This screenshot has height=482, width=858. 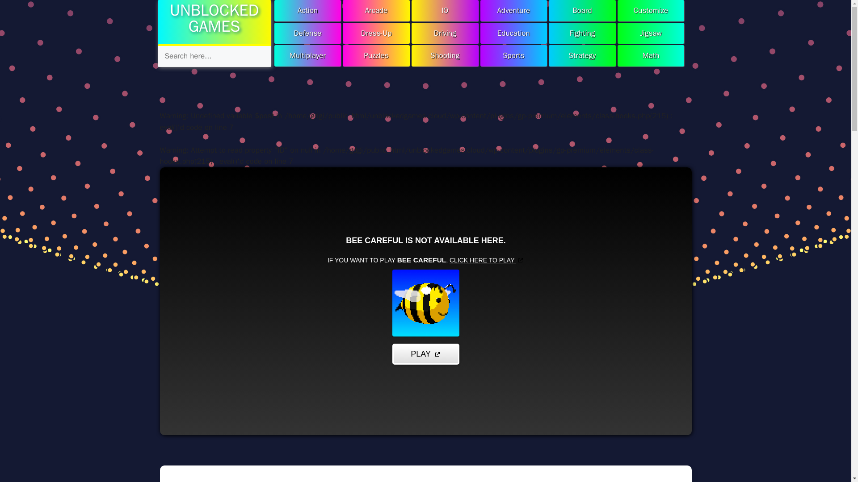 I want to click on Board, so click(x=582, y=11).